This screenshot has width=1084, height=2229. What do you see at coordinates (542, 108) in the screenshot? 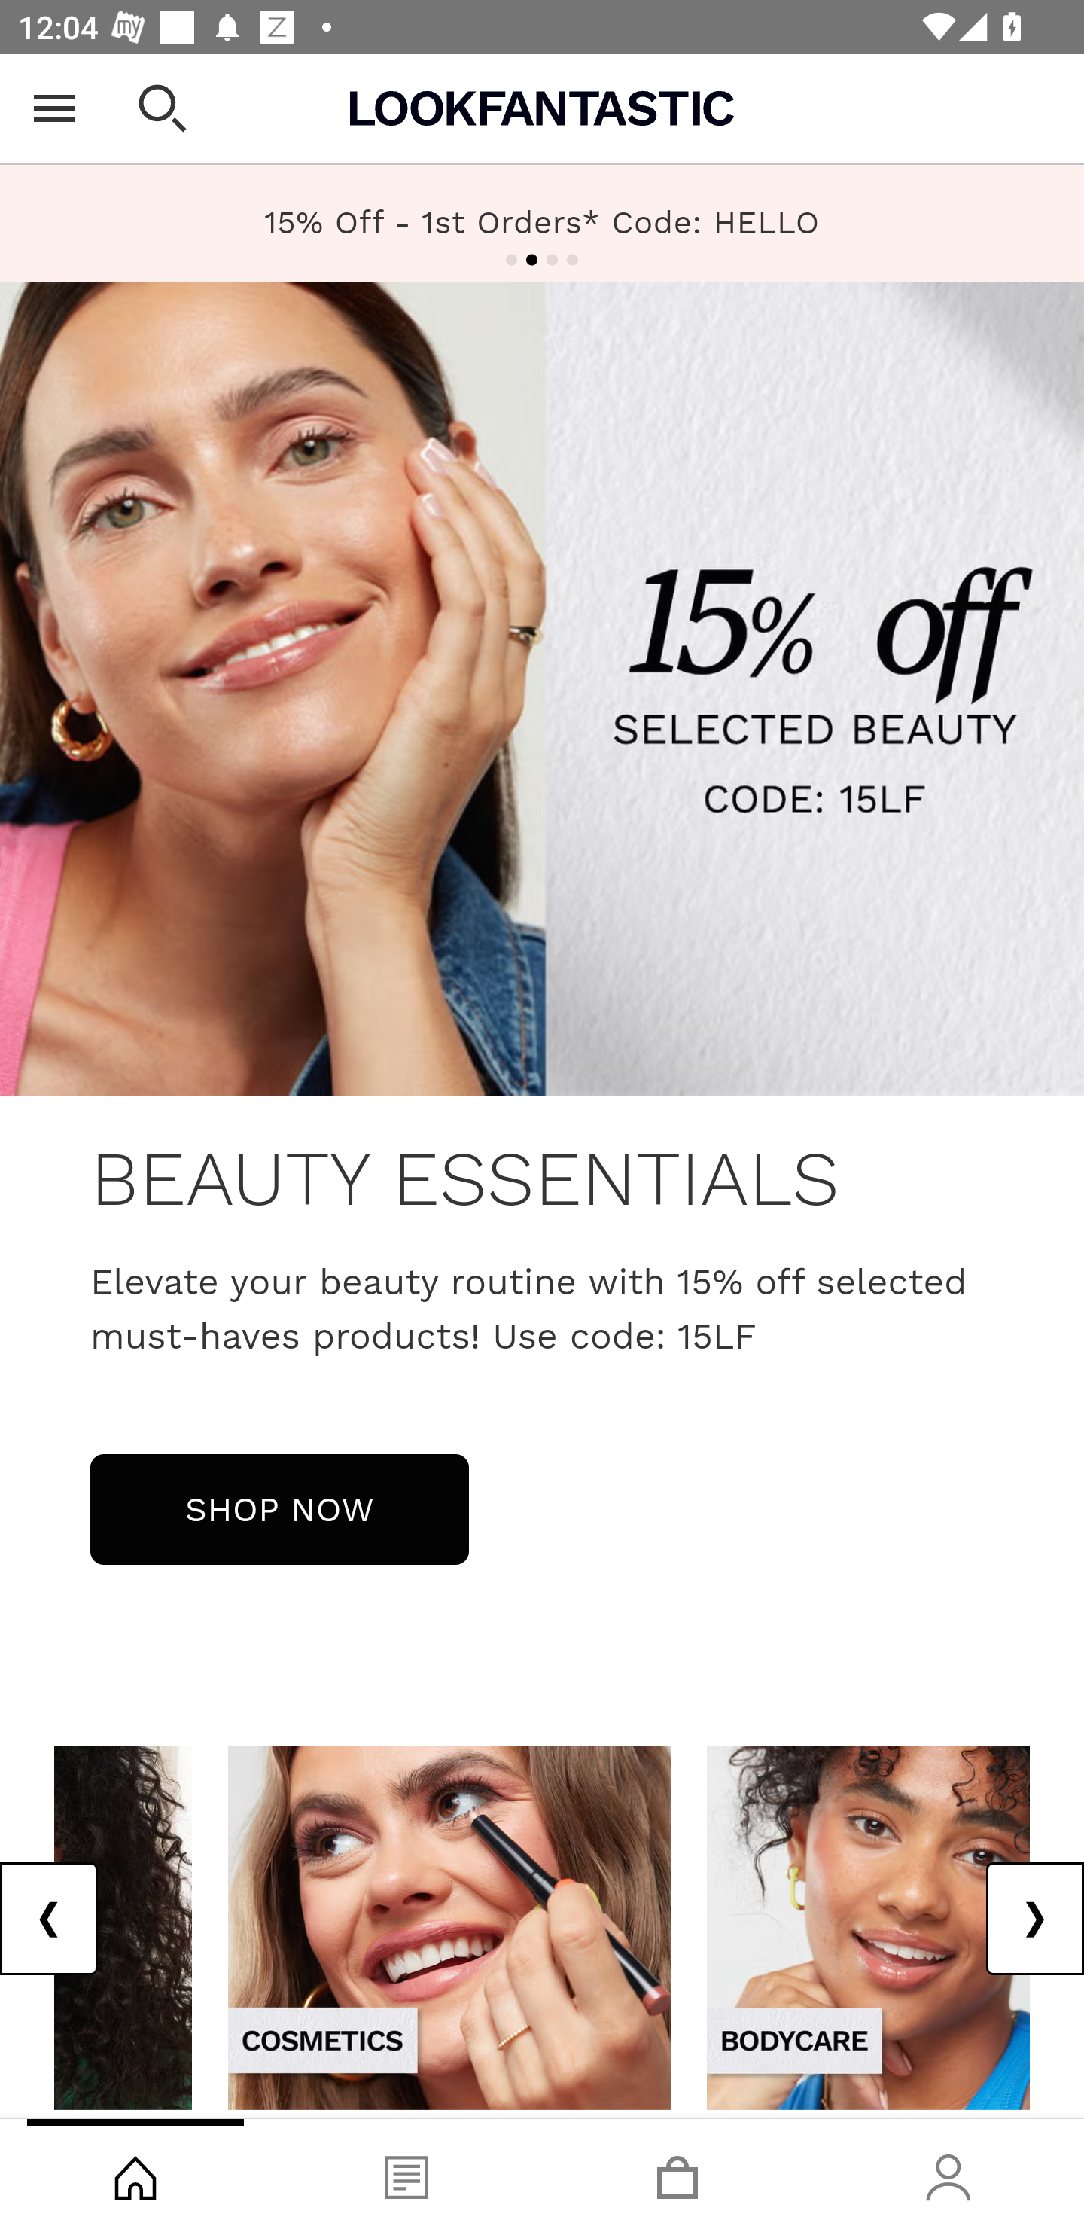
I see `Lookfantastic USA` at bounding box center [542, 108].